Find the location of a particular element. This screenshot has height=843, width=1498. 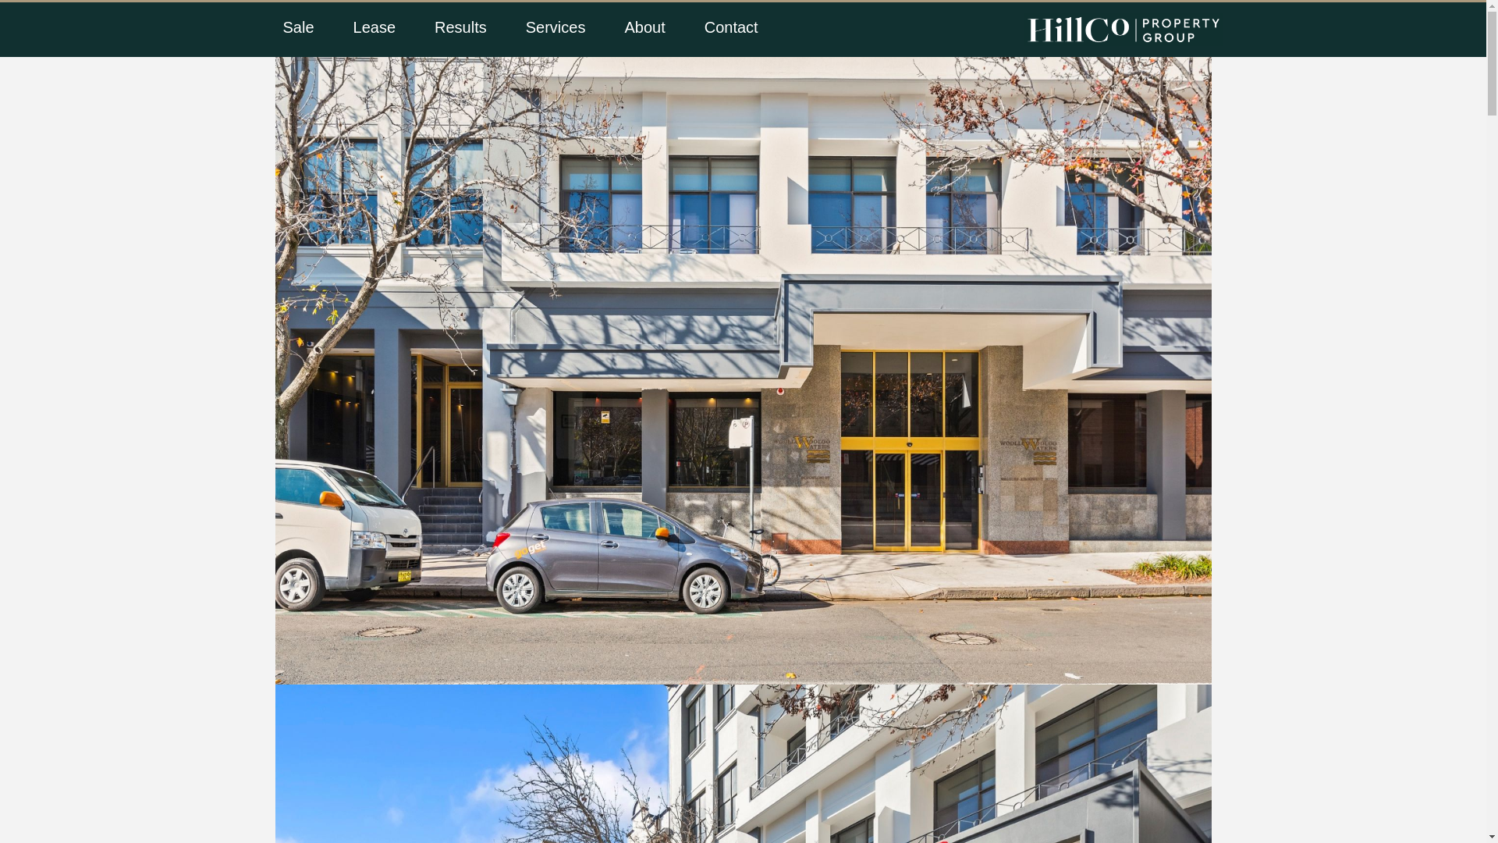

Services is located at coordinates (556, 27).